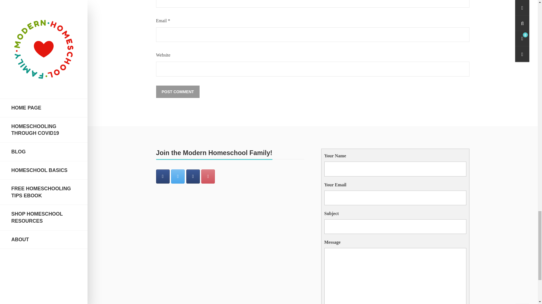 This screenshot has width=542, height=304. What do you see at coordinates (163, 176) in the screenshot?
I see `Follow Us on Facebook` at bounding box center [163, 176].